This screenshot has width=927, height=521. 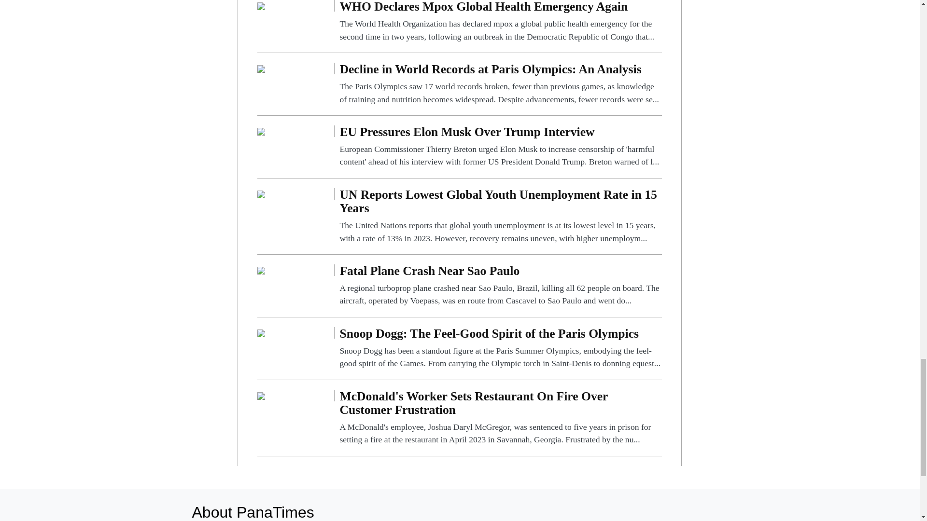 I want to click on EU Pressures Elon Musk Over Trump Interview, so click(x=500, y=147).